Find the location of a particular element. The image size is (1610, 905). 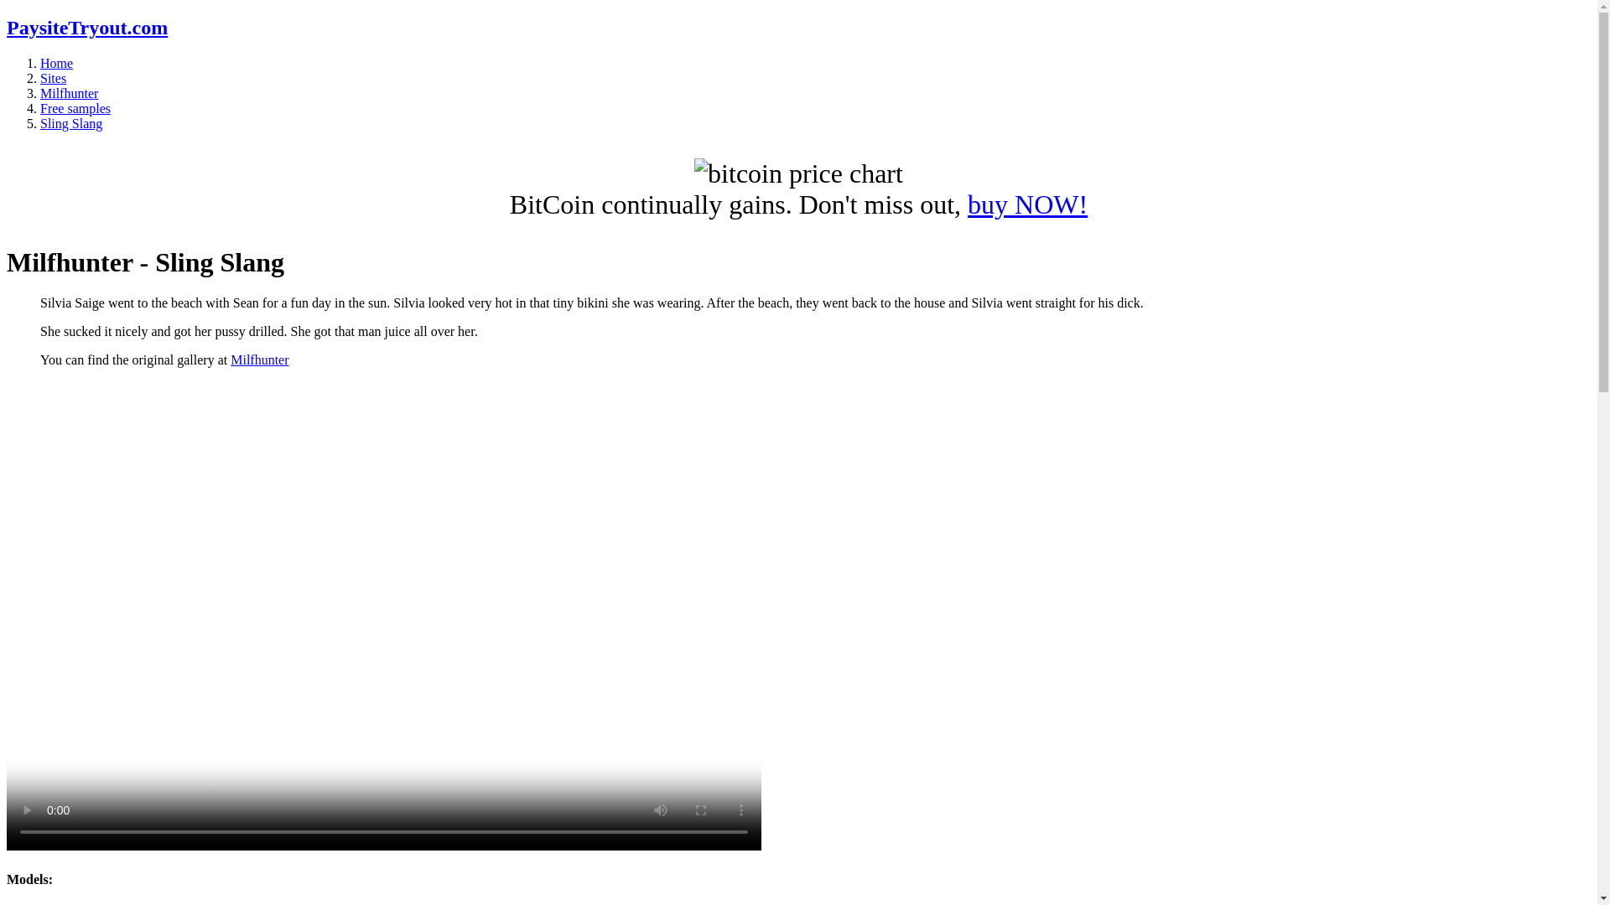

buy NOW! is located at coordinates (1027, 204).